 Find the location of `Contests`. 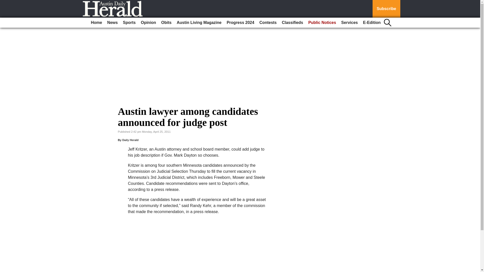

Contests is located at coordinates (268, 23).